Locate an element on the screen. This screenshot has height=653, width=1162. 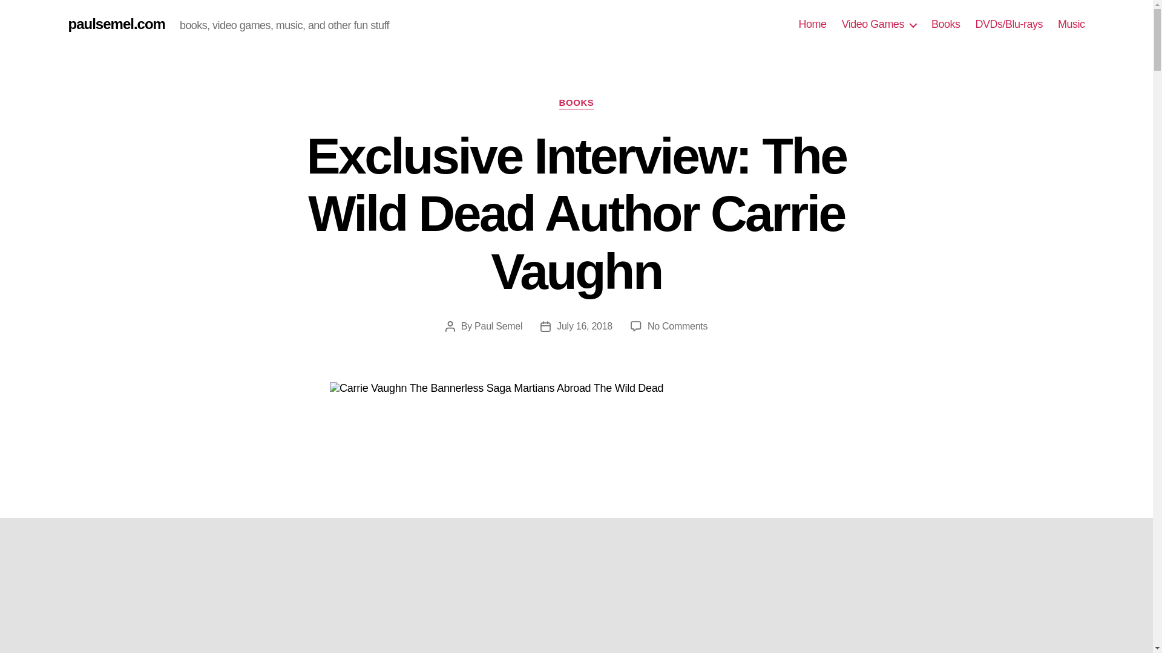
Music is located at coordinates (1071, 24).